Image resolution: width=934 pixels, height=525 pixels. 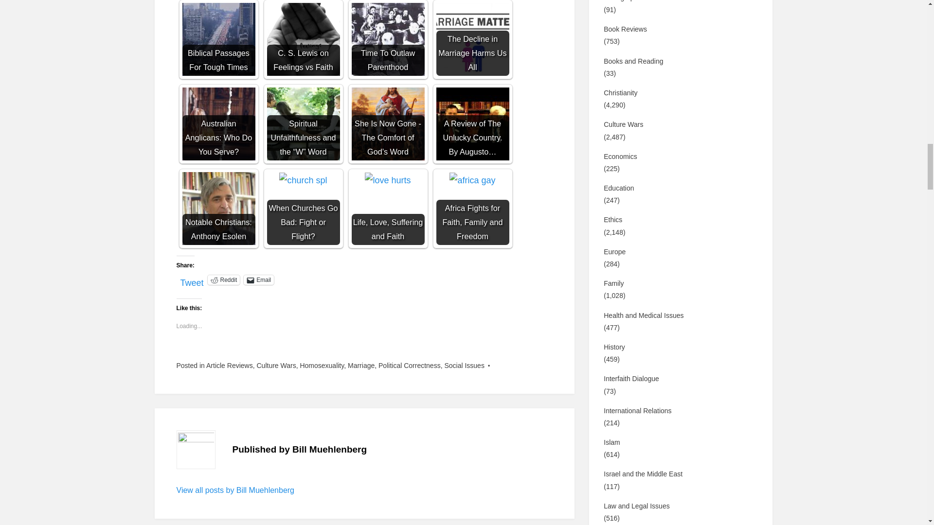 What do you see at coordinates (472, 209) in the screenshot?
I see `Africa Fights for Faith, Family and Freedom` at bounding box center [472, 209].